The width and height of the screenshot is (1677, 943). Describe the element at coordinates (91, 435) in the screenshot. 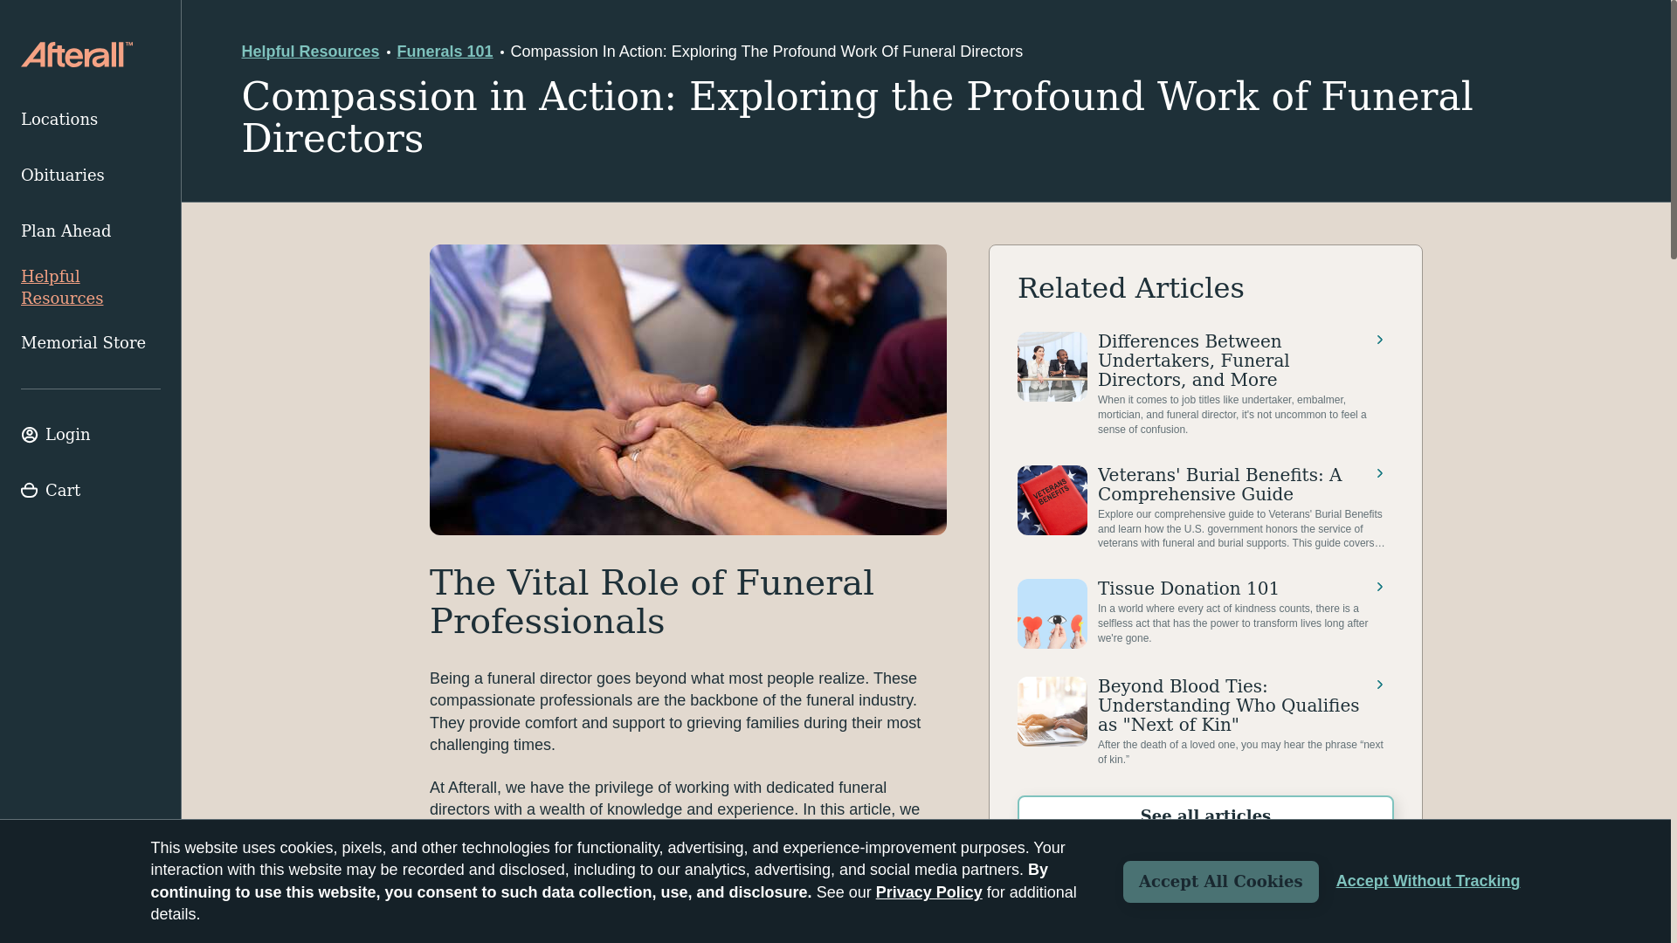

I see `Login` at that location.